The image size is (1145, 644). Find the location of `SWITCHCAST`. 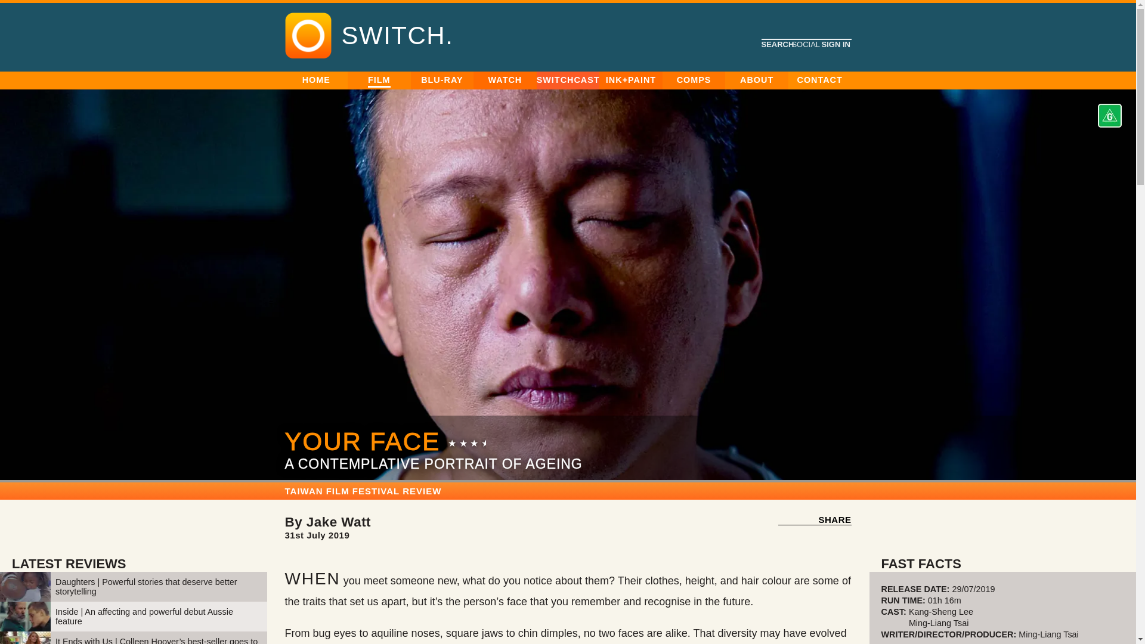

SWITCHCAST is located at coordinates (568, 80).